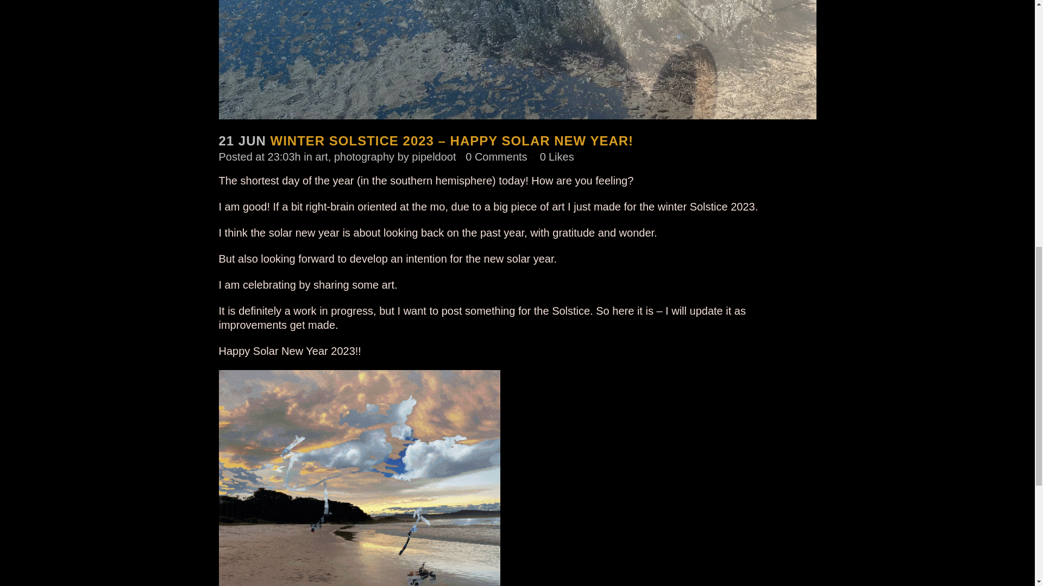 The image size is (1043, 586). What do you see at coordinates (495, 156) in the screenshot?
I see `0 Comments` at bounding box center [495, 156].